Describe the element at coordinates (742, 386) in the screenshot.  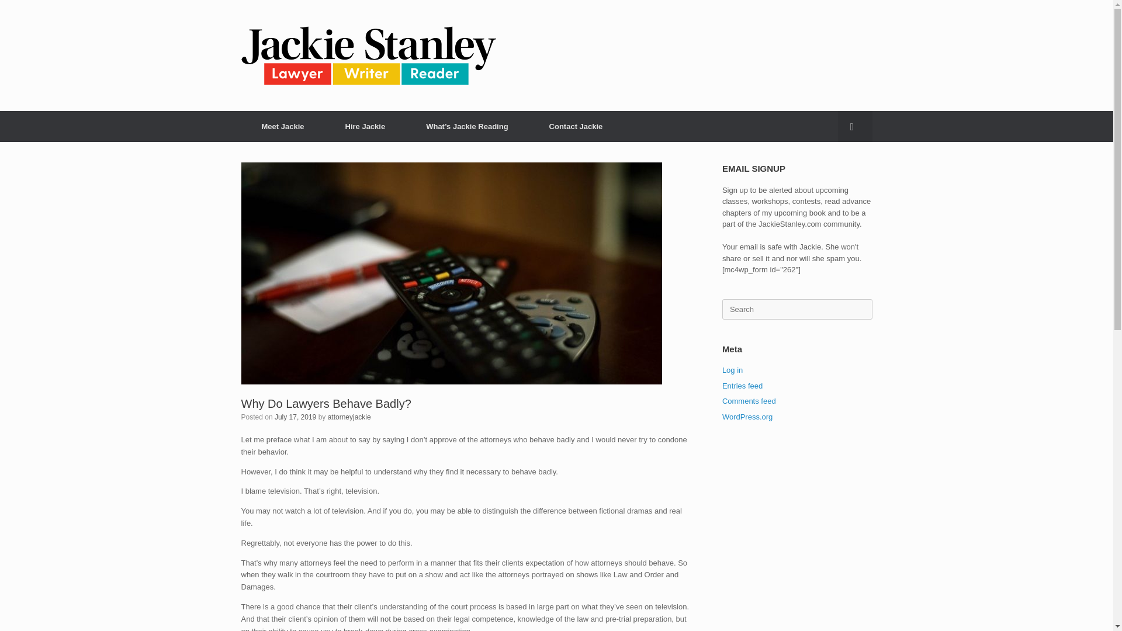
I see `Entries feed` at that location.